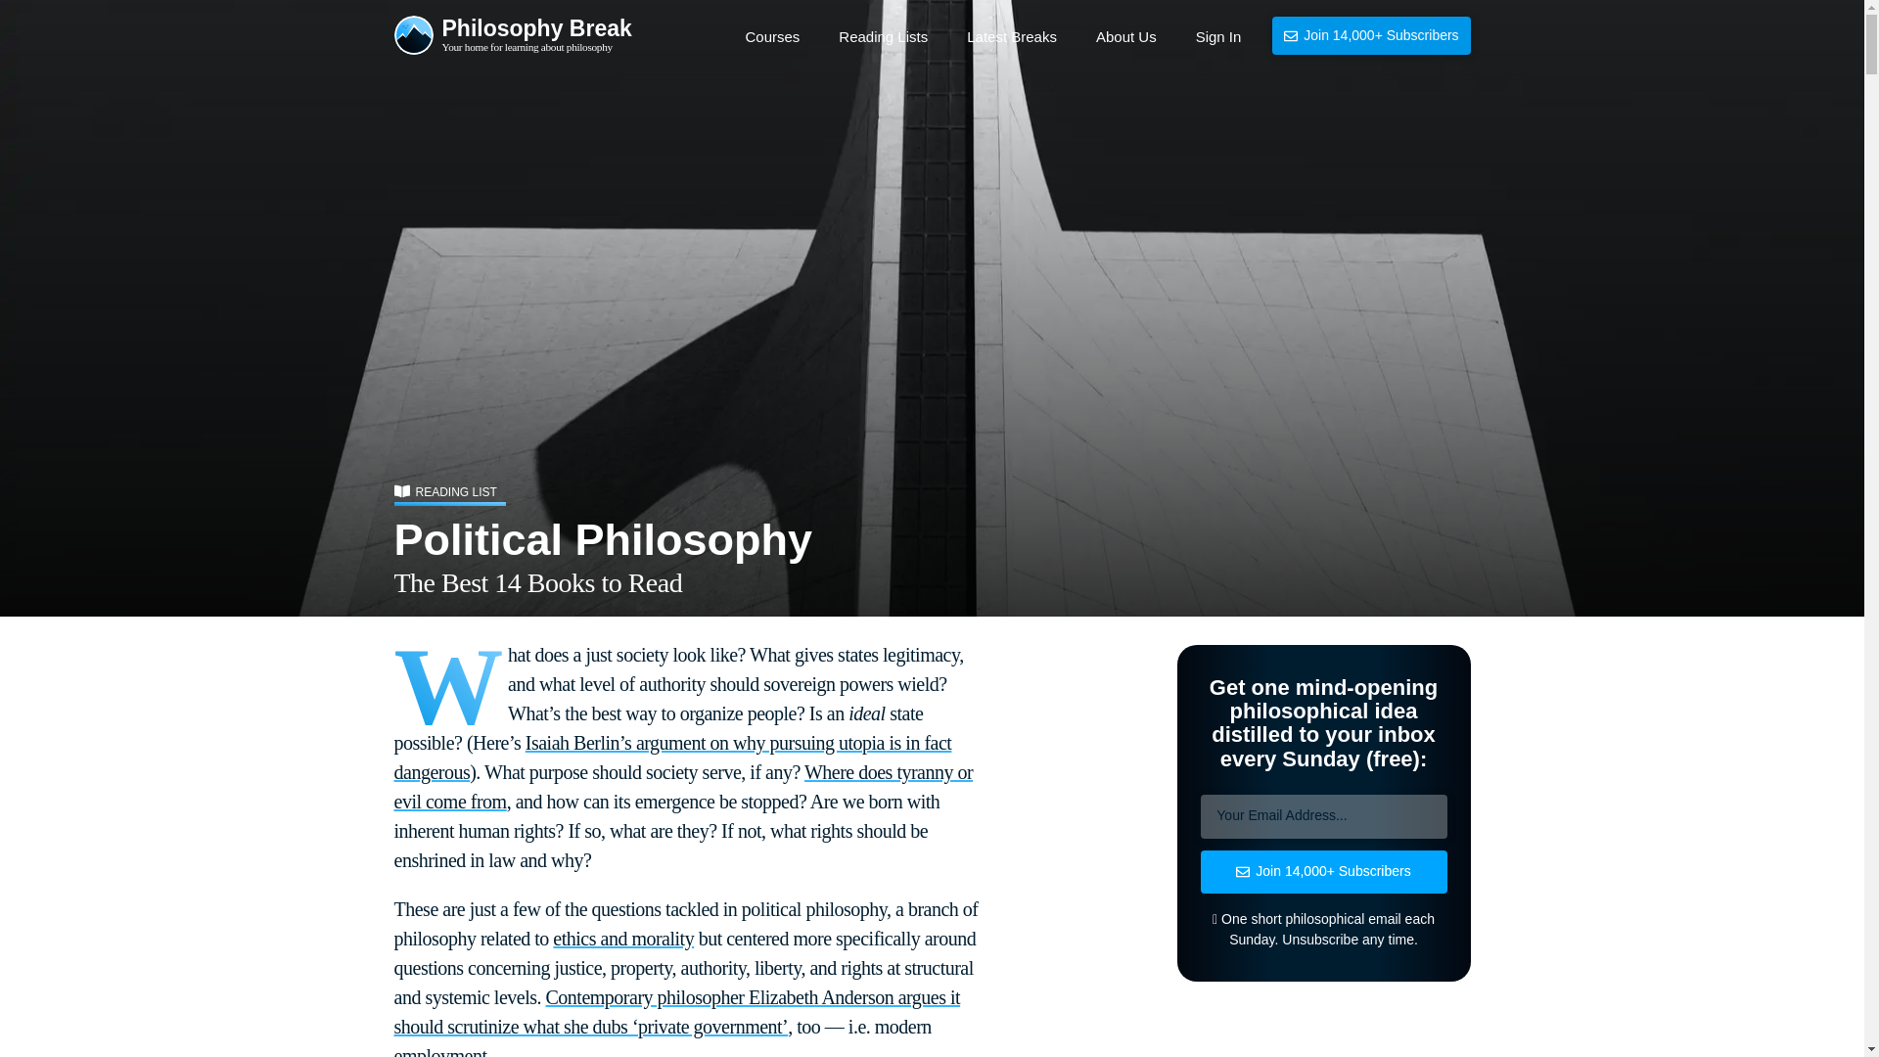 The height and width of the screenshot is (1057, 1879). I want to click on Reading Lists, so click(883, 37).